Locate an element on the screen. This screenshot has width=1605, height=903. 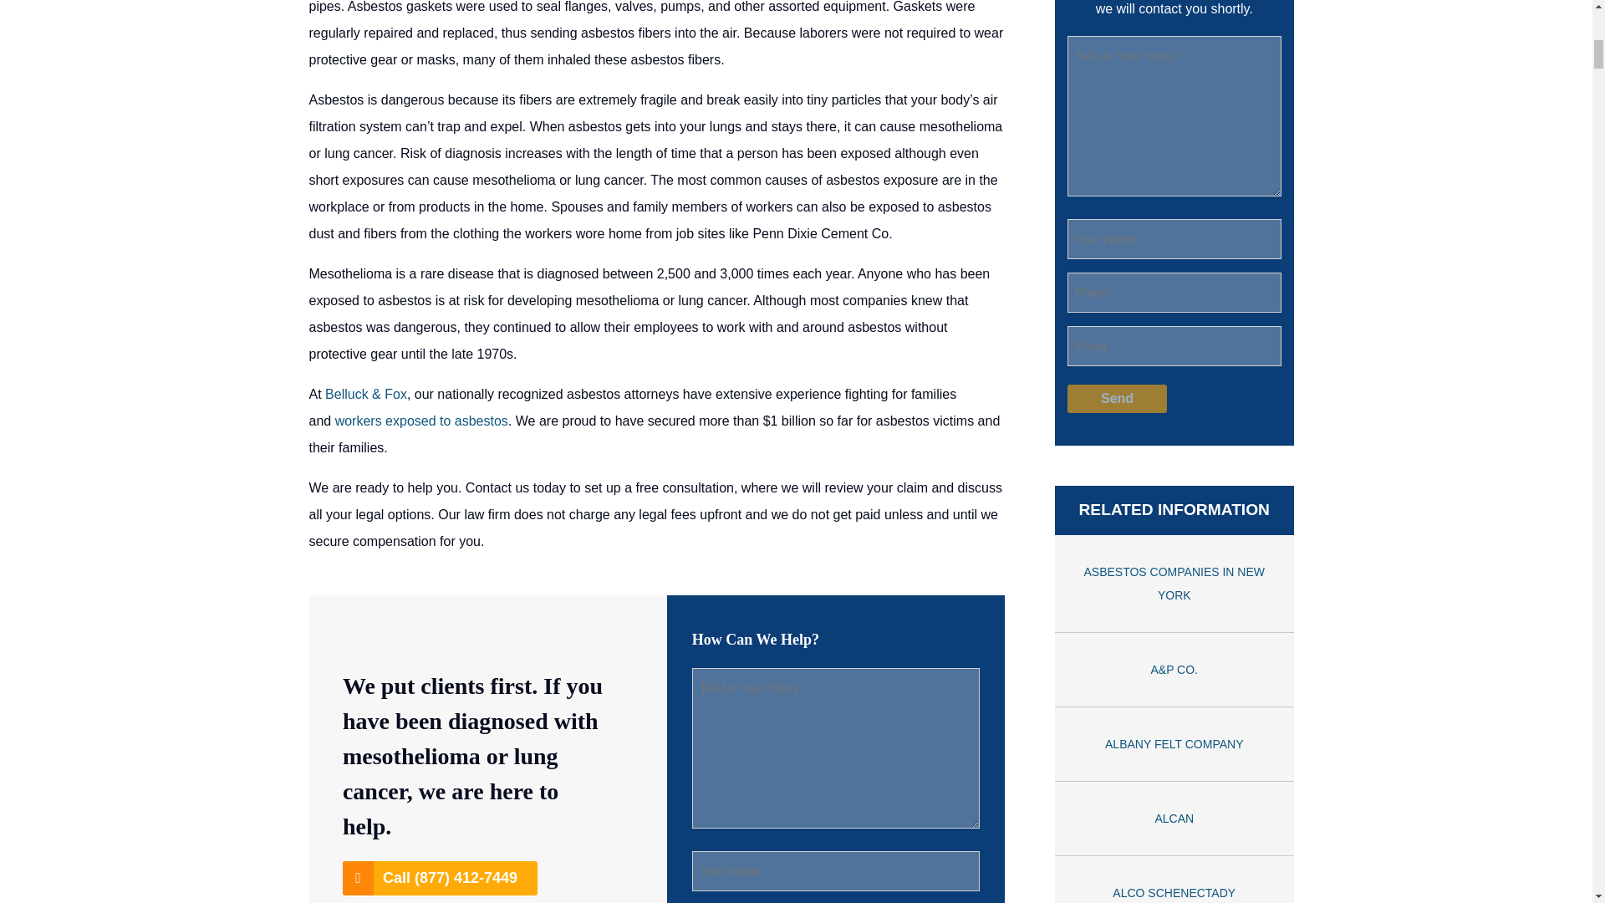
Send is located at coordinates (1117, 398).